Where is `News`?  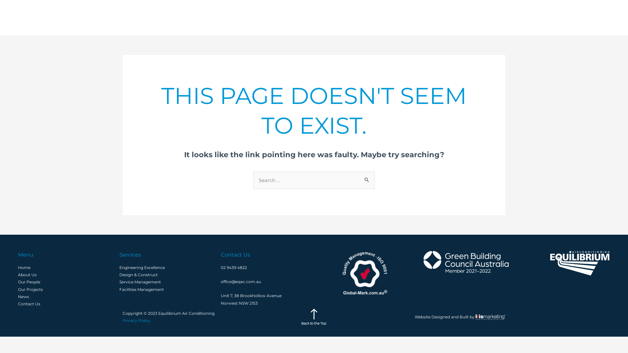 News is located at coordinates (555, 18).